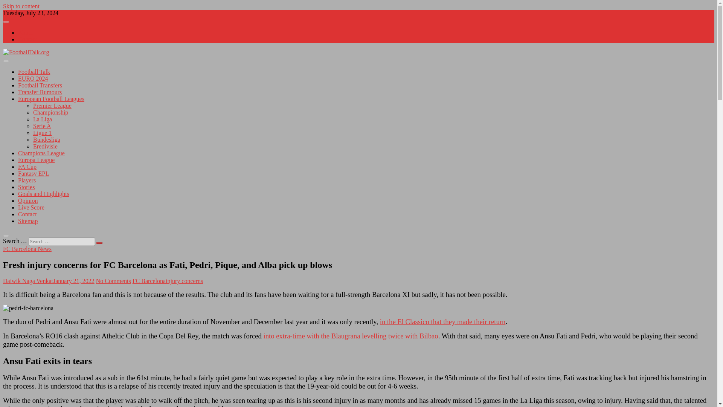  I want to click on January 21, 2022, so click(74, 280).